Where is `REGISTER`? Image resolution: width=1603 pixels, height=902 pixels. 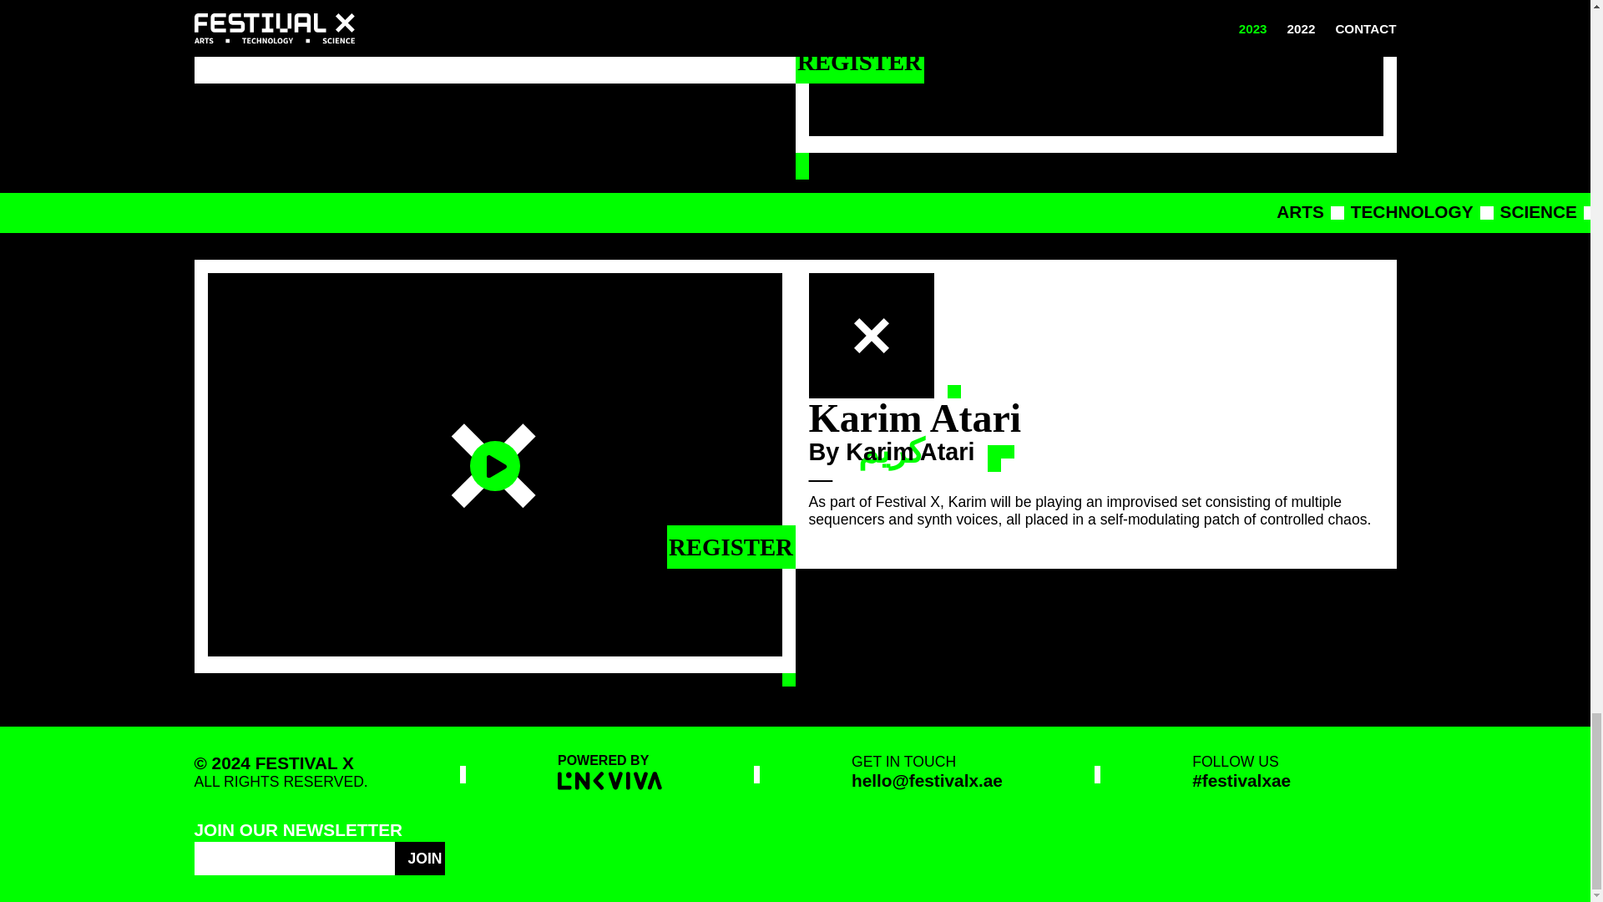
REGISTER is located at coordinates (858, 62).